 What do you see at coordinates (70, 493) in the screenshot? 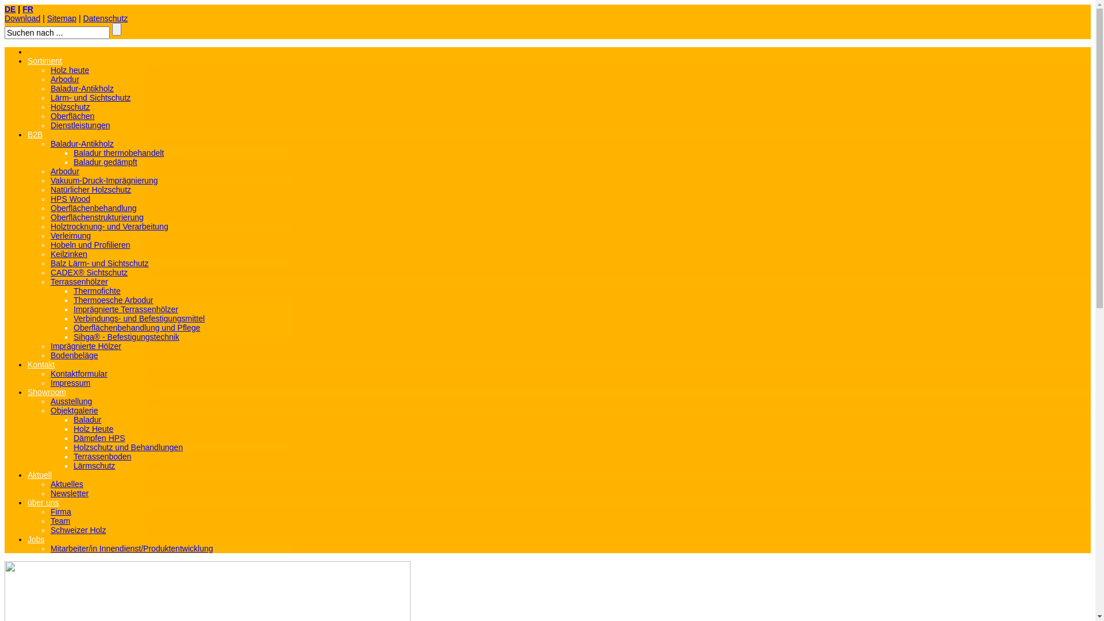
I see `Newsletter` at bounding box center [70, 493].